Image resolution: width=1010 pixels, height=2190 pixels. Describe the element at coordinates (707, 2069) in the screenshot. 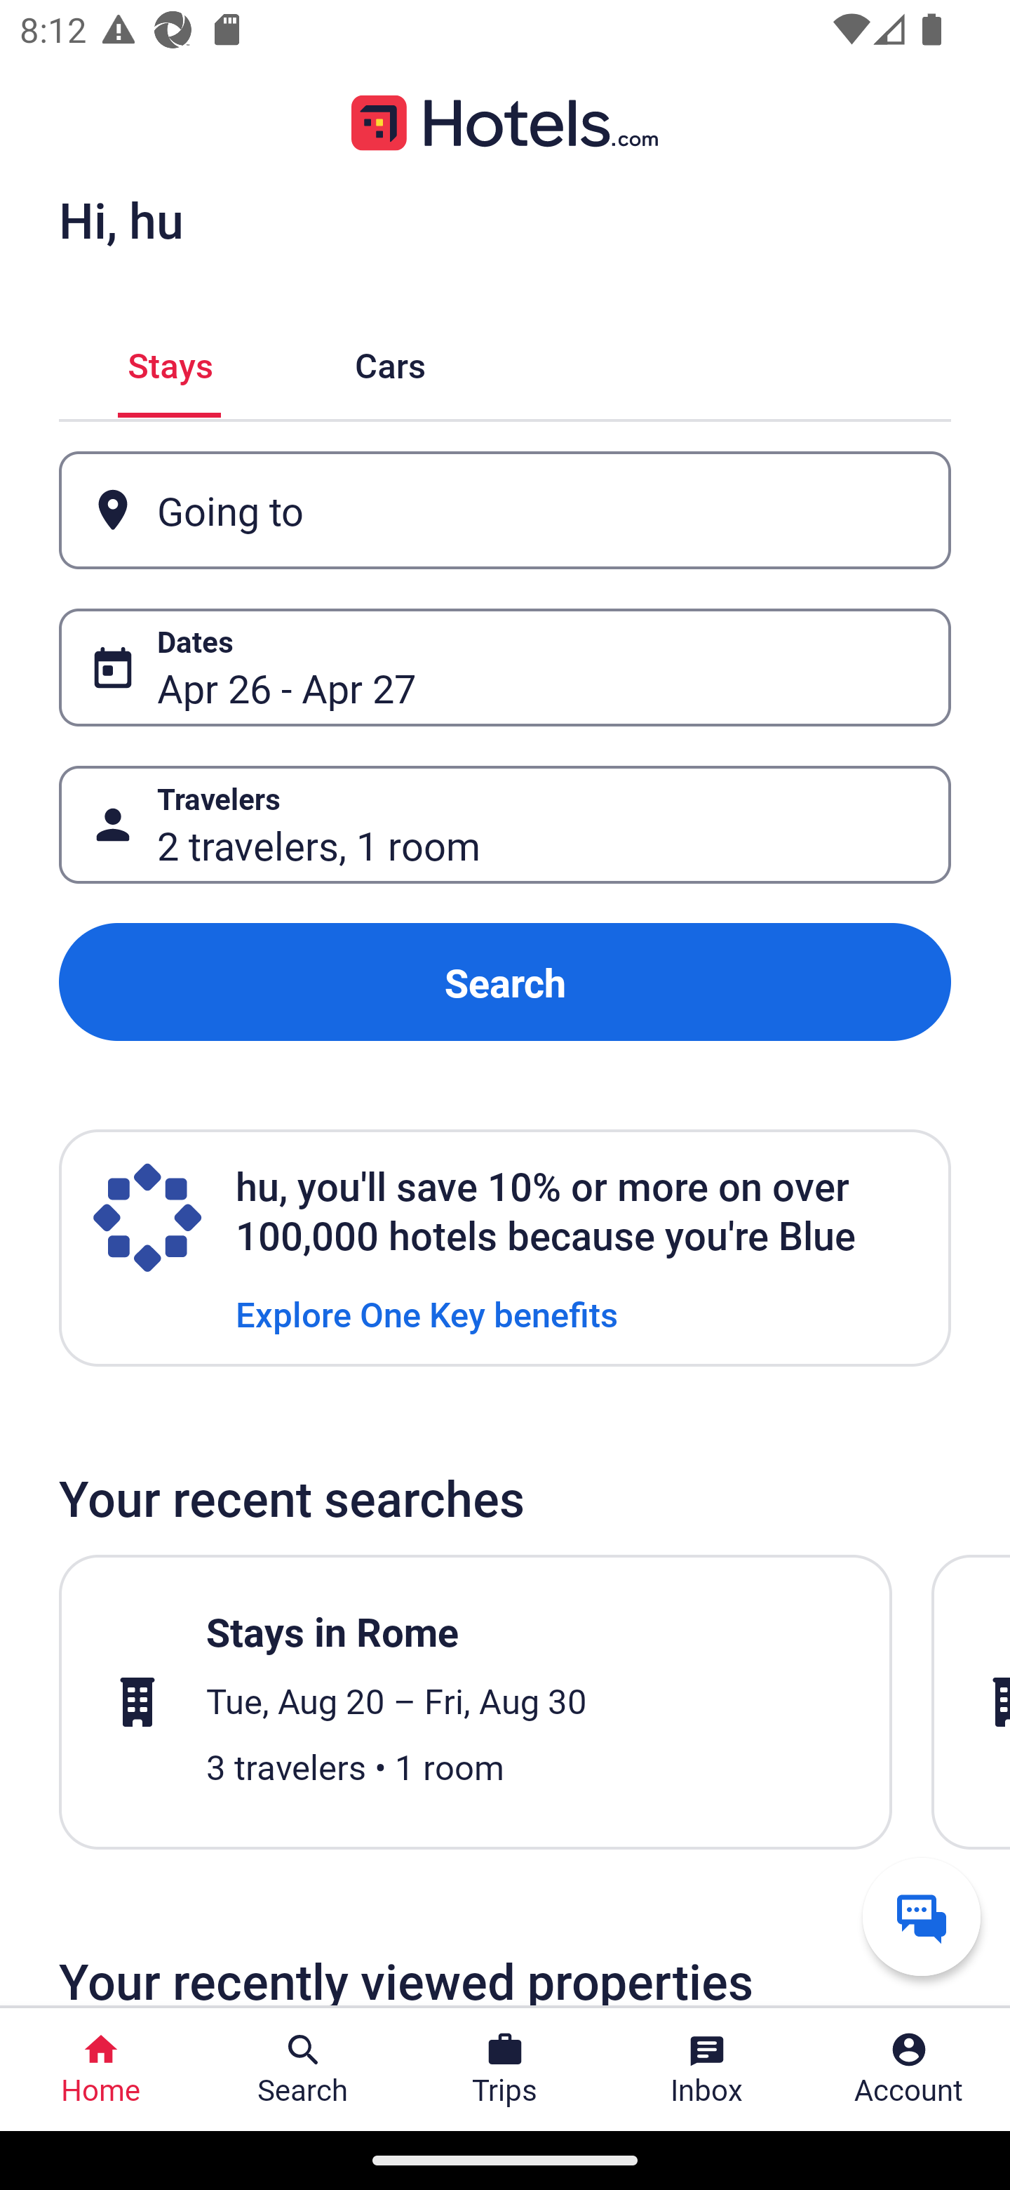

I see `Inbox Inbox Button` at that location.